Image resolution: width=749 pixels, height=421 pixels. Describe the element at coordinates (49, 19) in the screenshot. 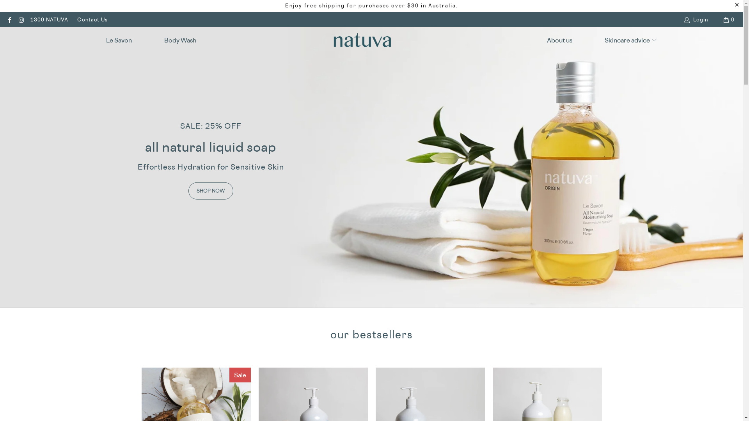

I see `1300 NATUVA` at that location.